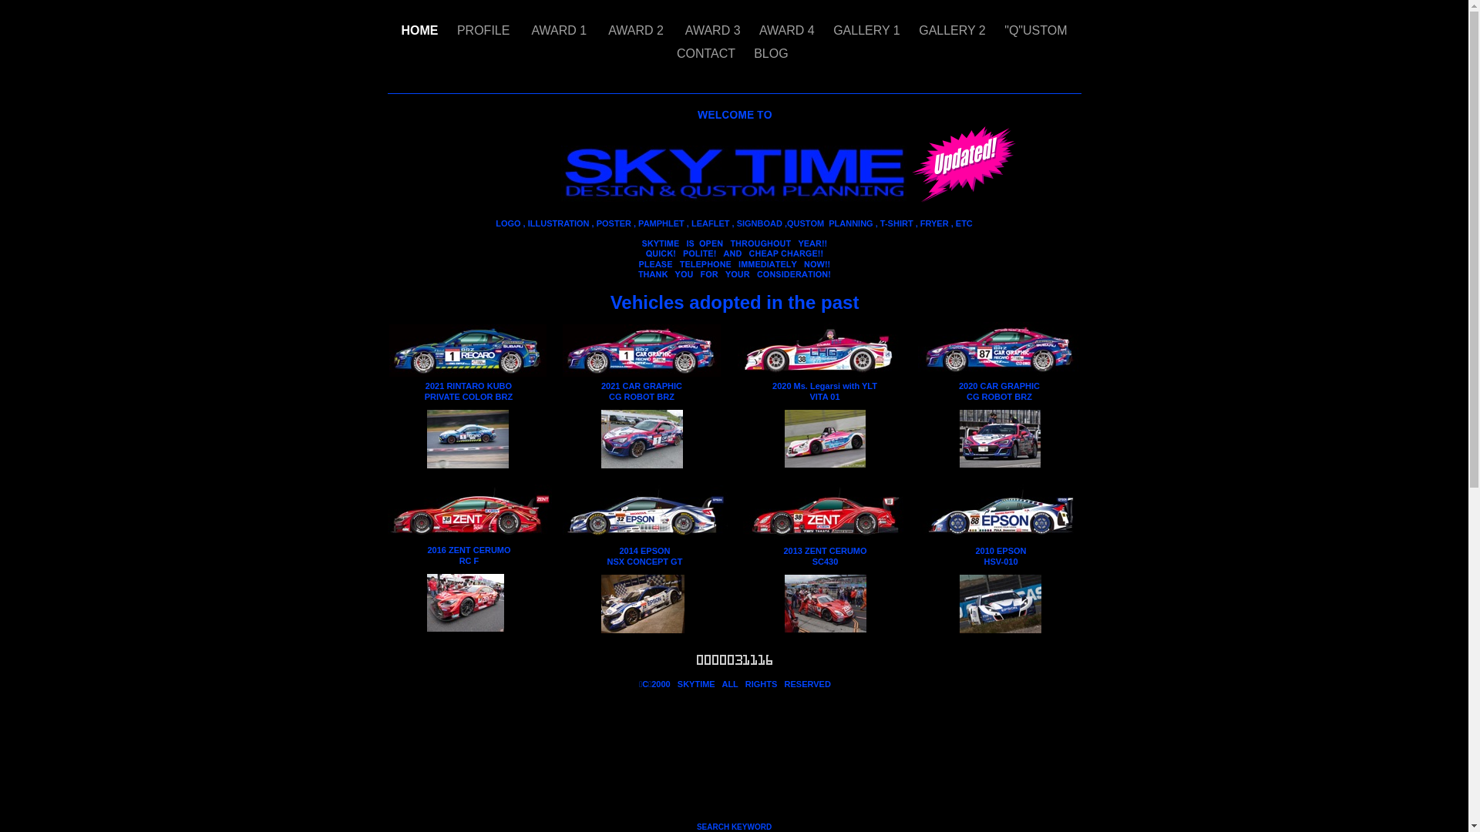 This screenshot has height=832, width=1480. I want to click on HOME_files/2021#1brz.jpg, so click(642, 468).